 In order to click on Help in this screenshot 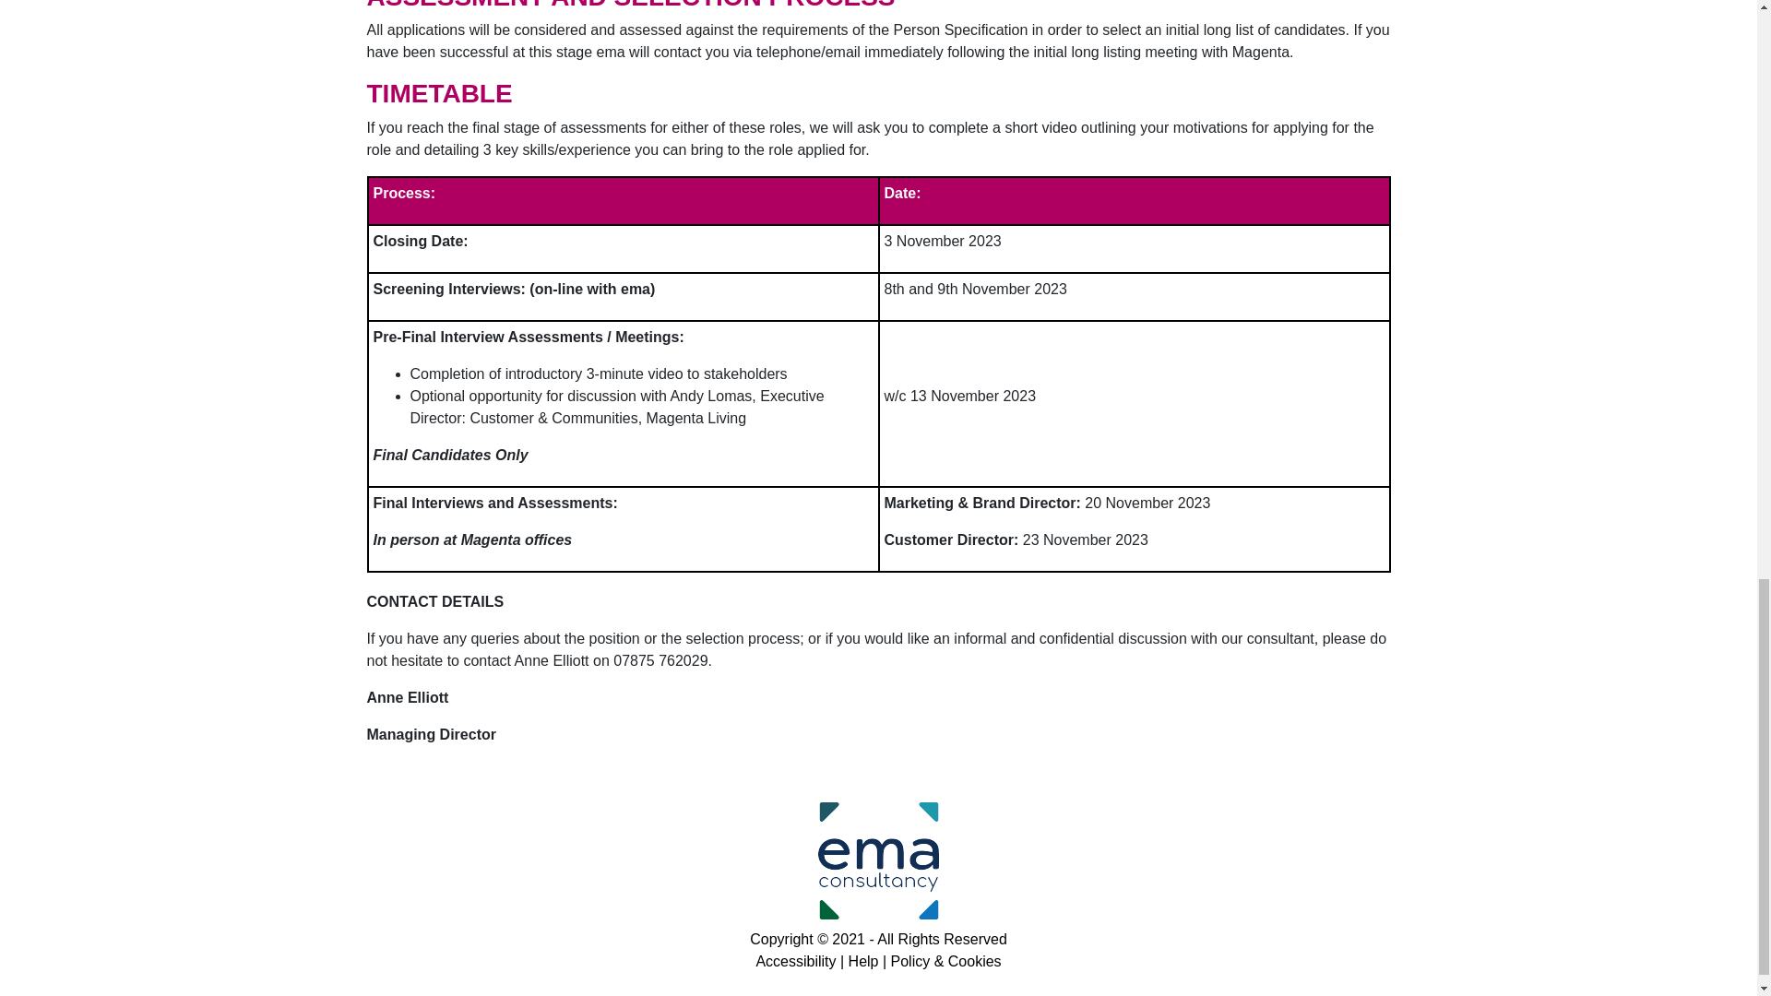, I will do `click(863, 961)`.